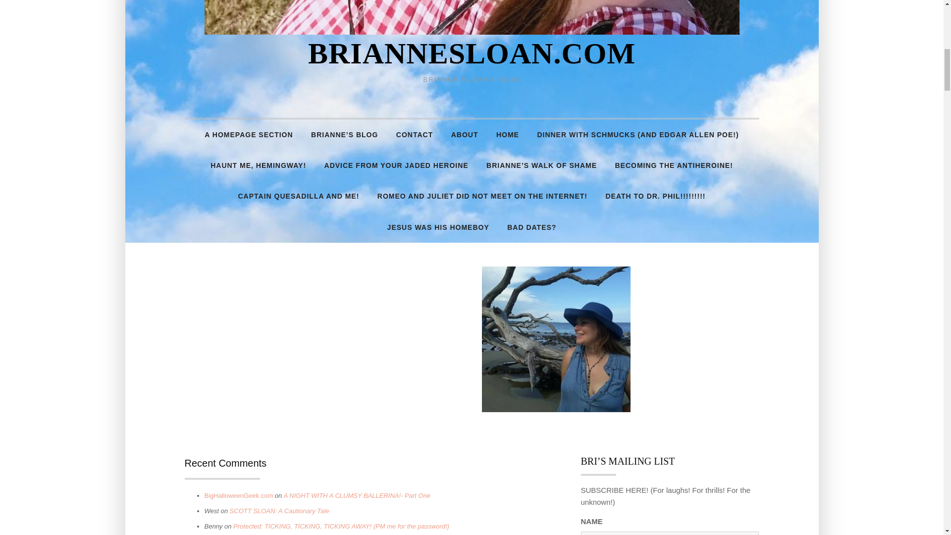 This screenshot has height=535, width=951. What do you see at coordinates (396, 165) in the screenshot?
I see `ADVICE FROM YOUR JADED HEROINE` at bounding box center [396, 165].